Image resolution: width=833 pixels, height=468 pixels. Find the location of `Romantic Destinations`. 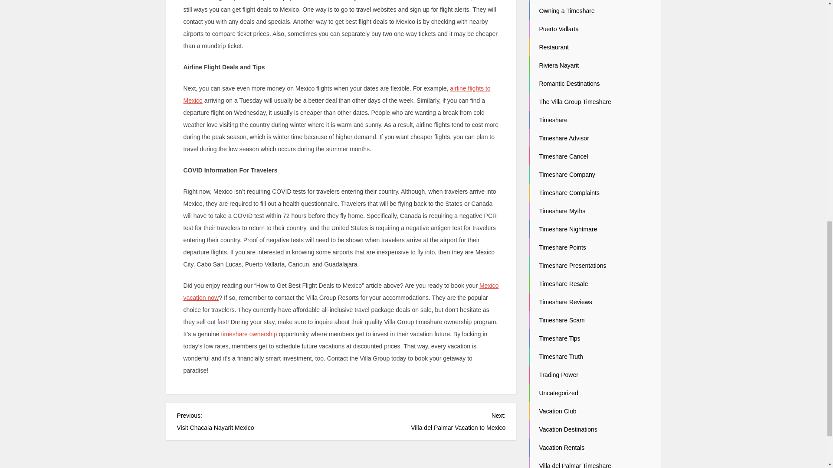

Romantic Destinations is located at coordinates (569, 83).